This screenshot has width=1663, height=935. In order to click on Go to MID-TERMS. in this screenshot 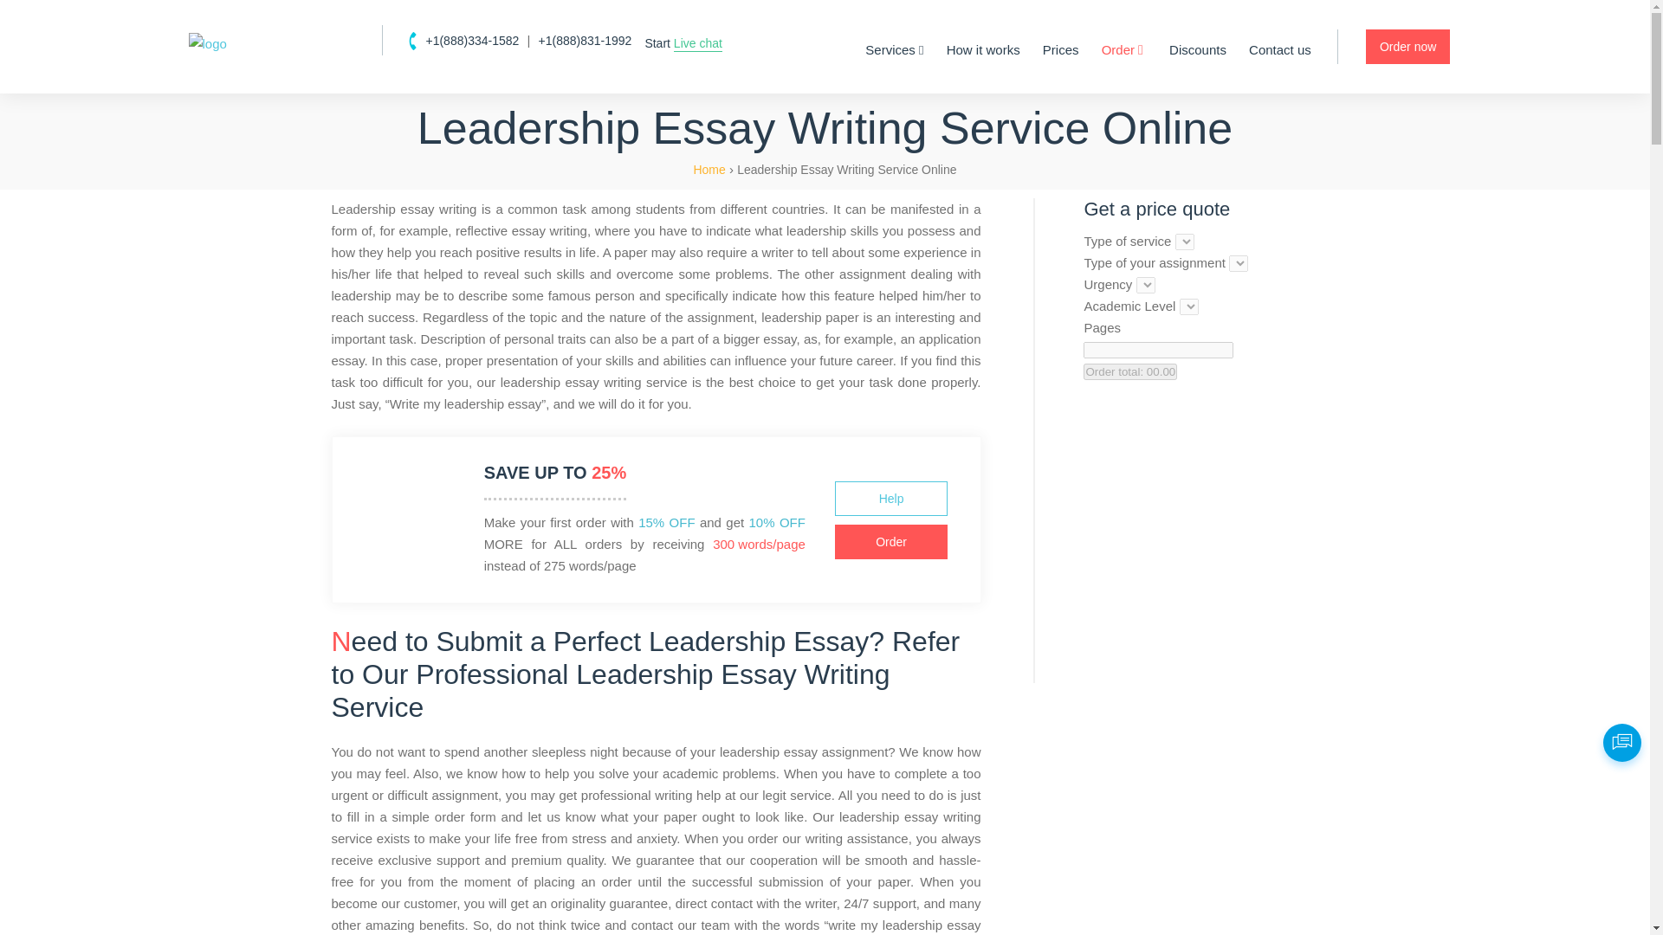, I will do `click(709, 170)`.